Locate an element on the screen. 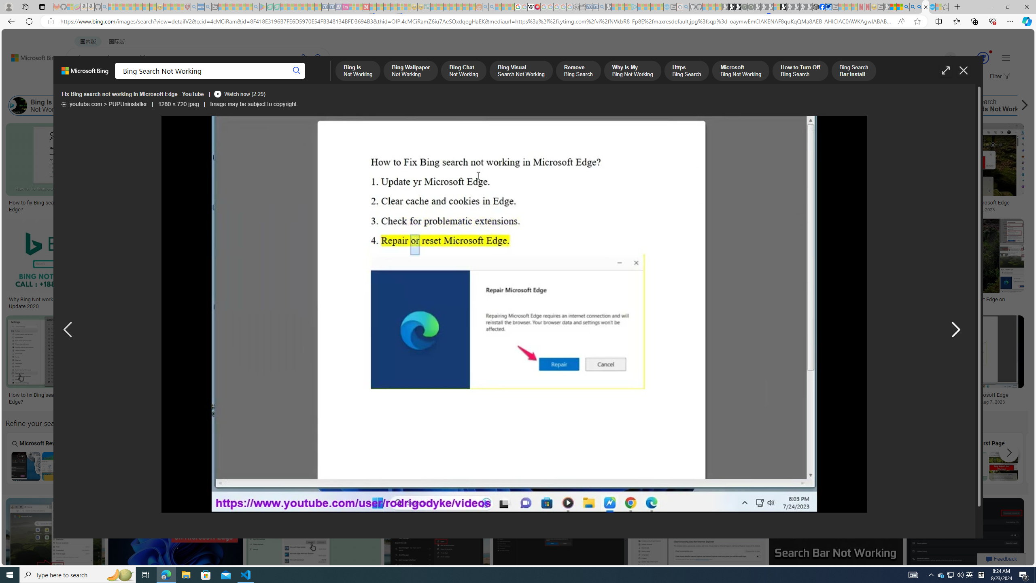 The width and height of the screenshot is (1036, 583). Filter is located at coordinates (999, 77).